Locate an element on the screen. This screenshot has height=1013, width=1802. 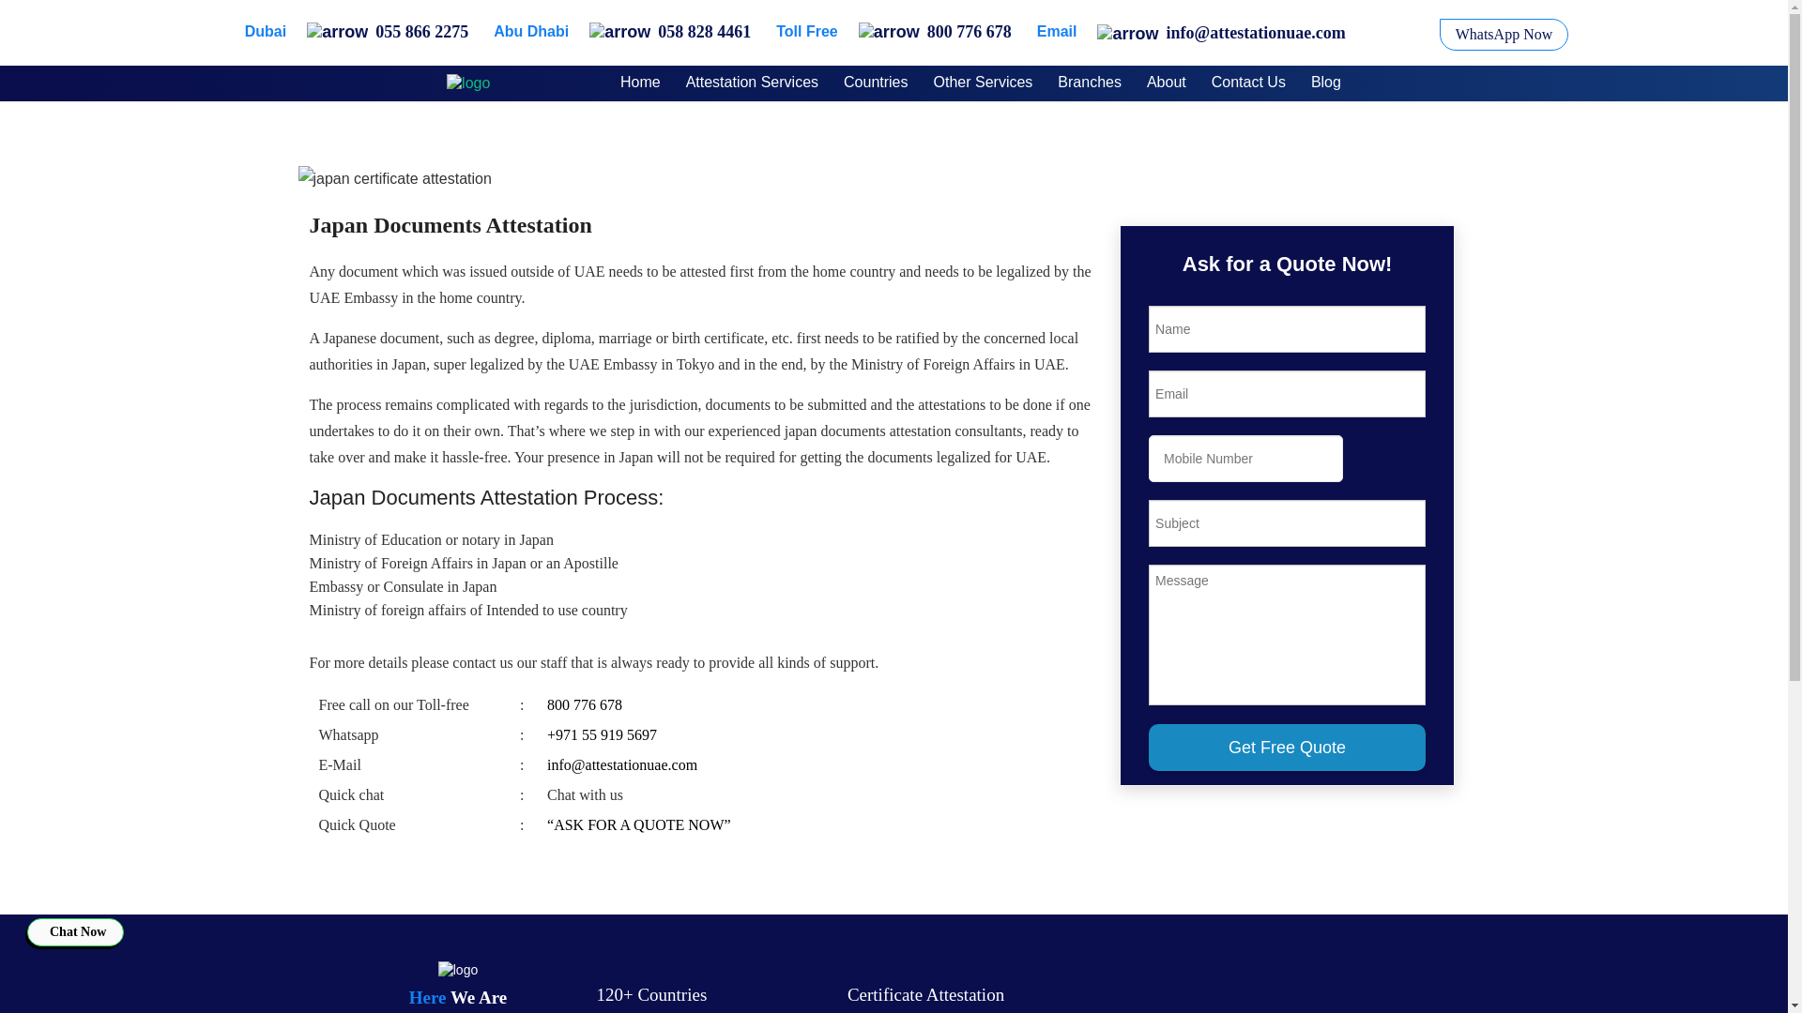
Get Free Quote is located at coordinates (1287, 747).